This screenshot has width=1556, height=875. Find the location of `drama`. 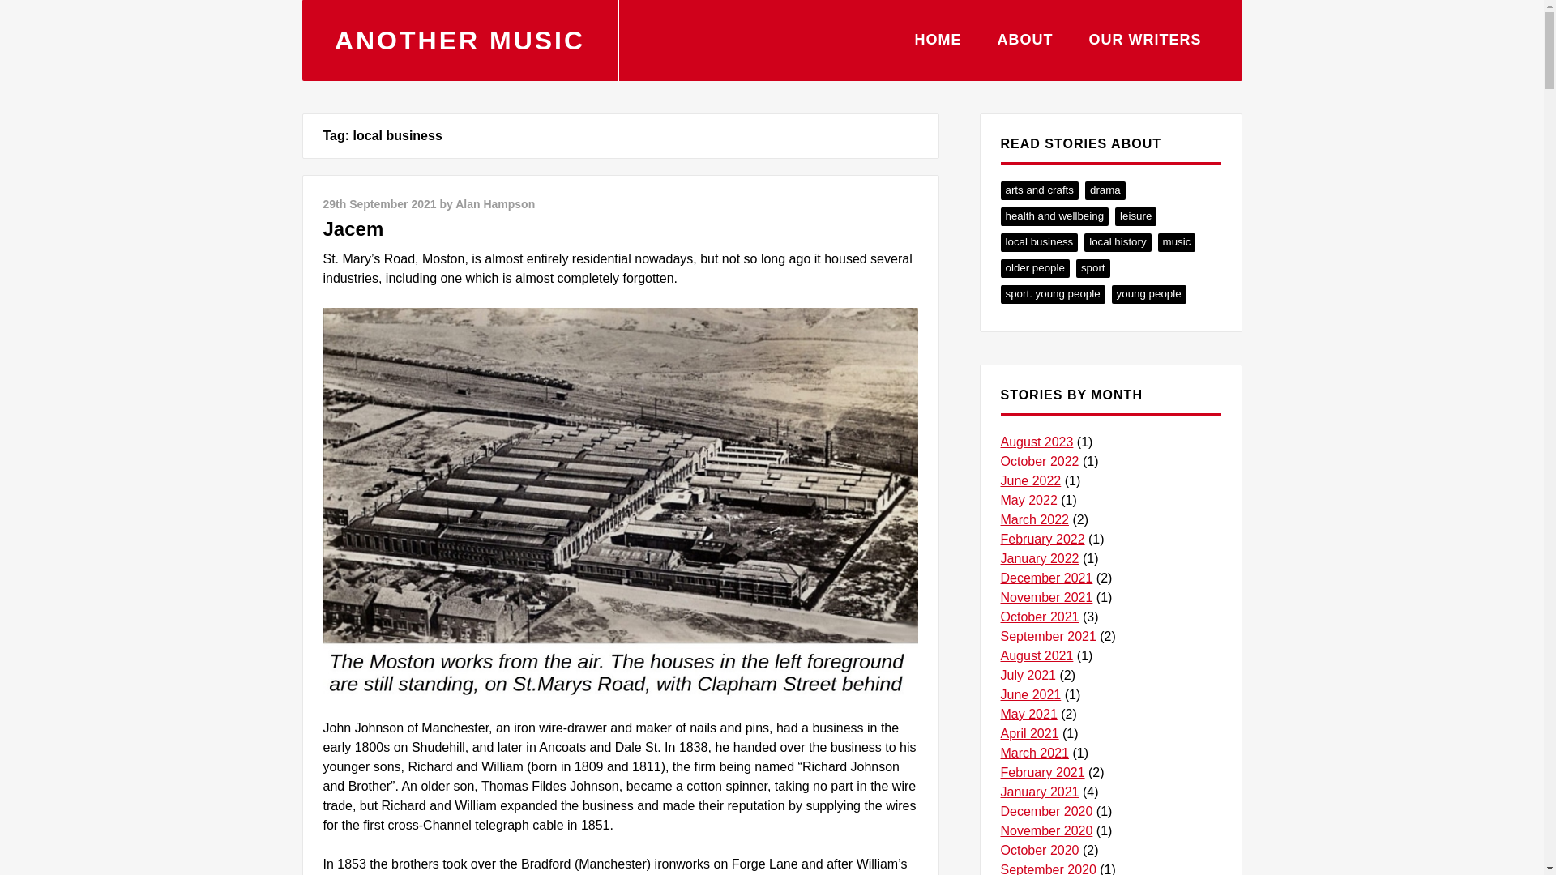

drama is located at coordinates (1105, 190).